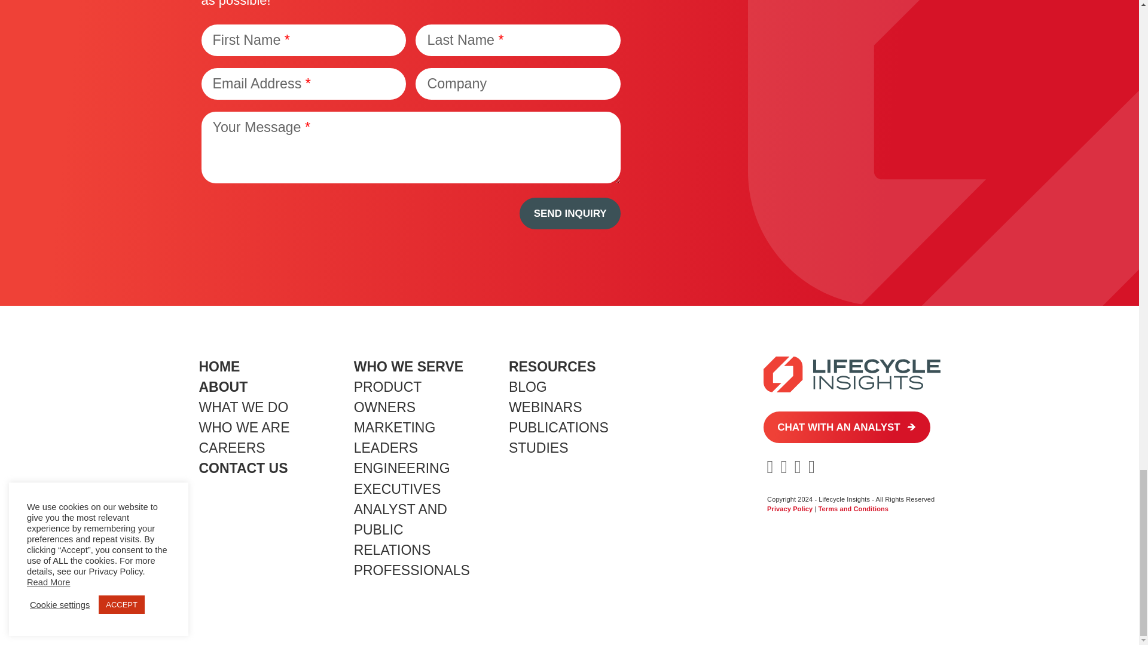 The image size is (1148, 645). What do you see at coordinates (387, 397) in the screenshot?
I see `PRODUCT OWNERS` at bounding box center [387, 397].